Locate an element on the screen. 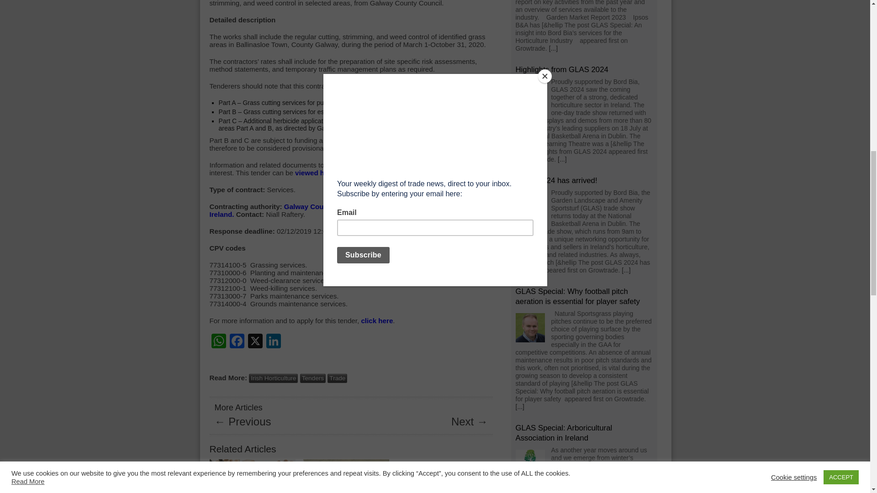 The width and height of the screenshot is (877, 493). Trade is located at coordinates (337, 378).